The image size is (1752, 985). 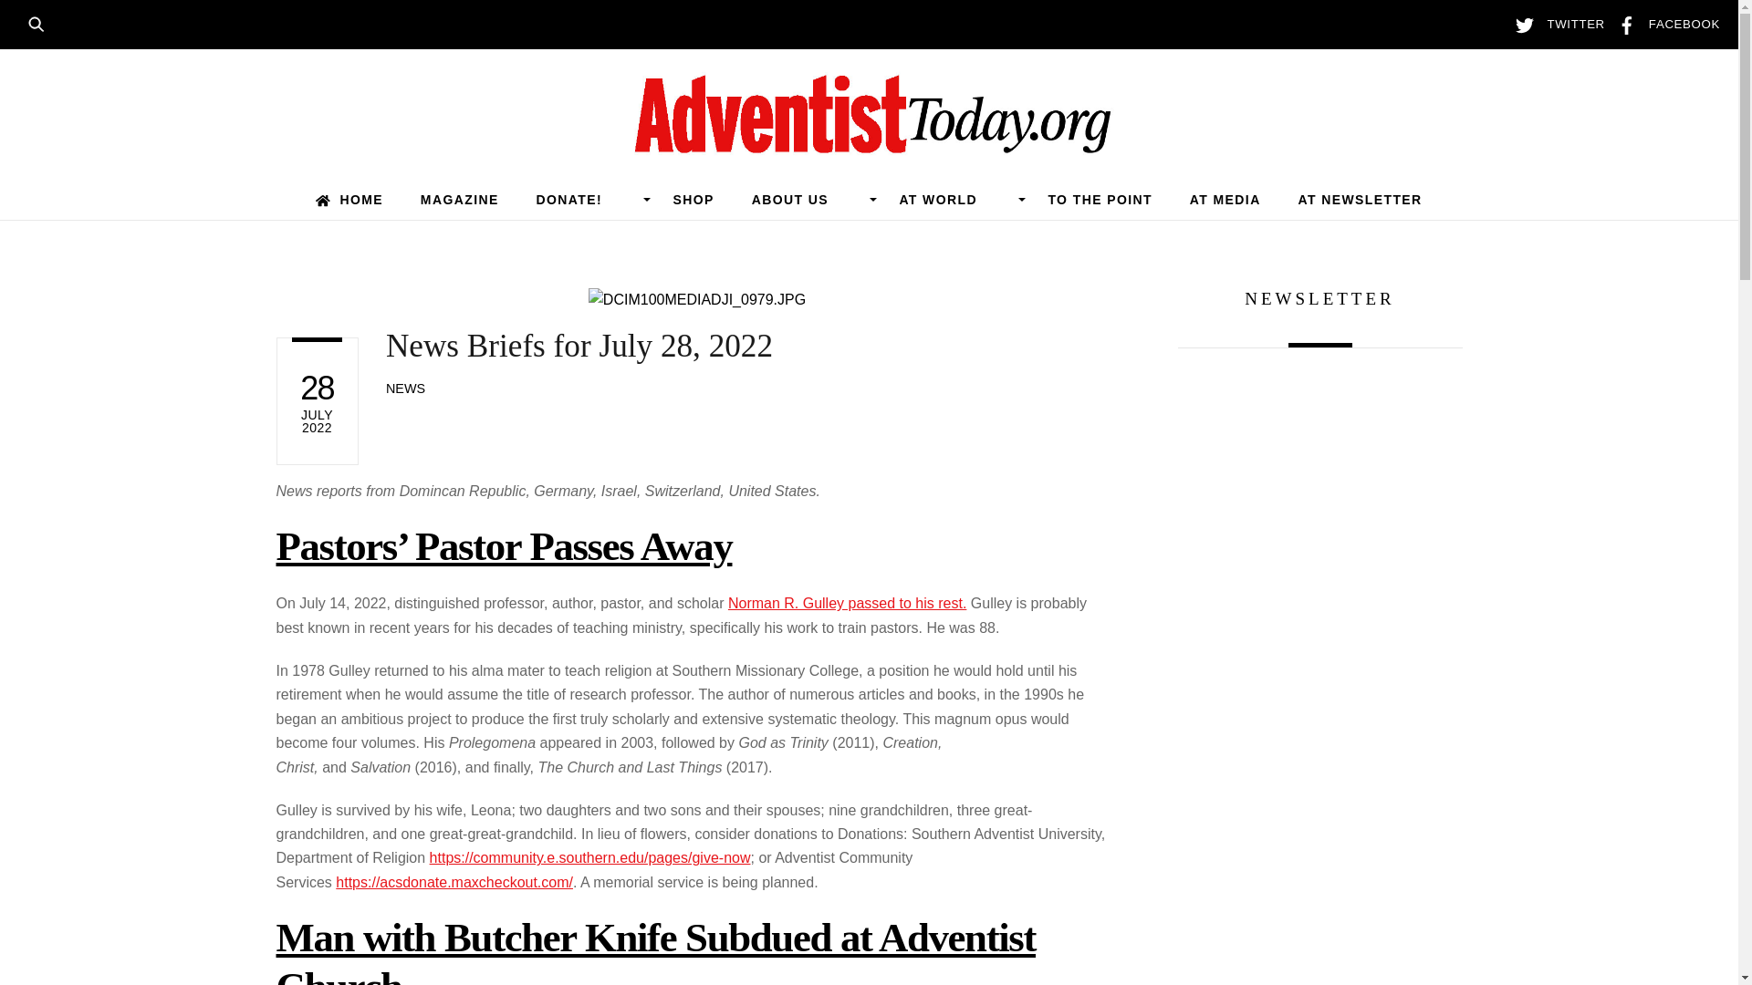 I want to click on AT MEDIA, so click(x=1225, y=199).